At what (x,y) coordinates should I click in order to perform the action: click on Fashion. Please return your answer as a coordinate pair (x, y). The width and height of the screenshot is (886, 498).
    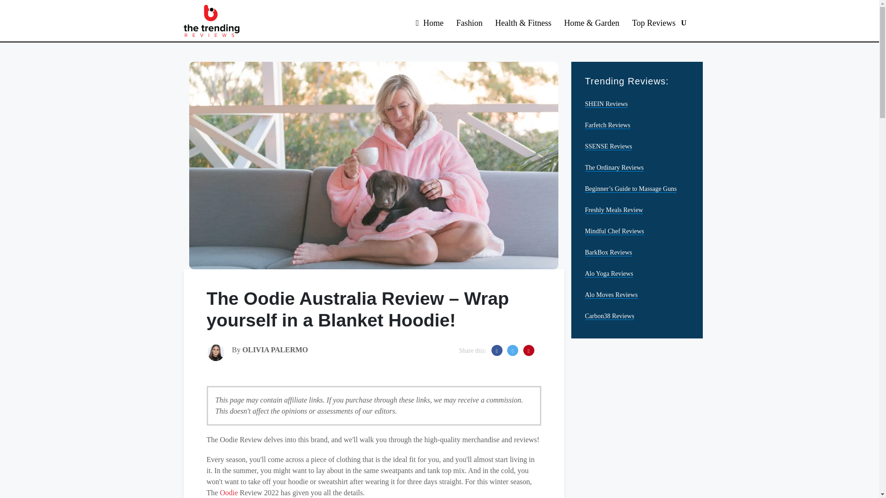
    Looking at the image, I should click on (469, 23).